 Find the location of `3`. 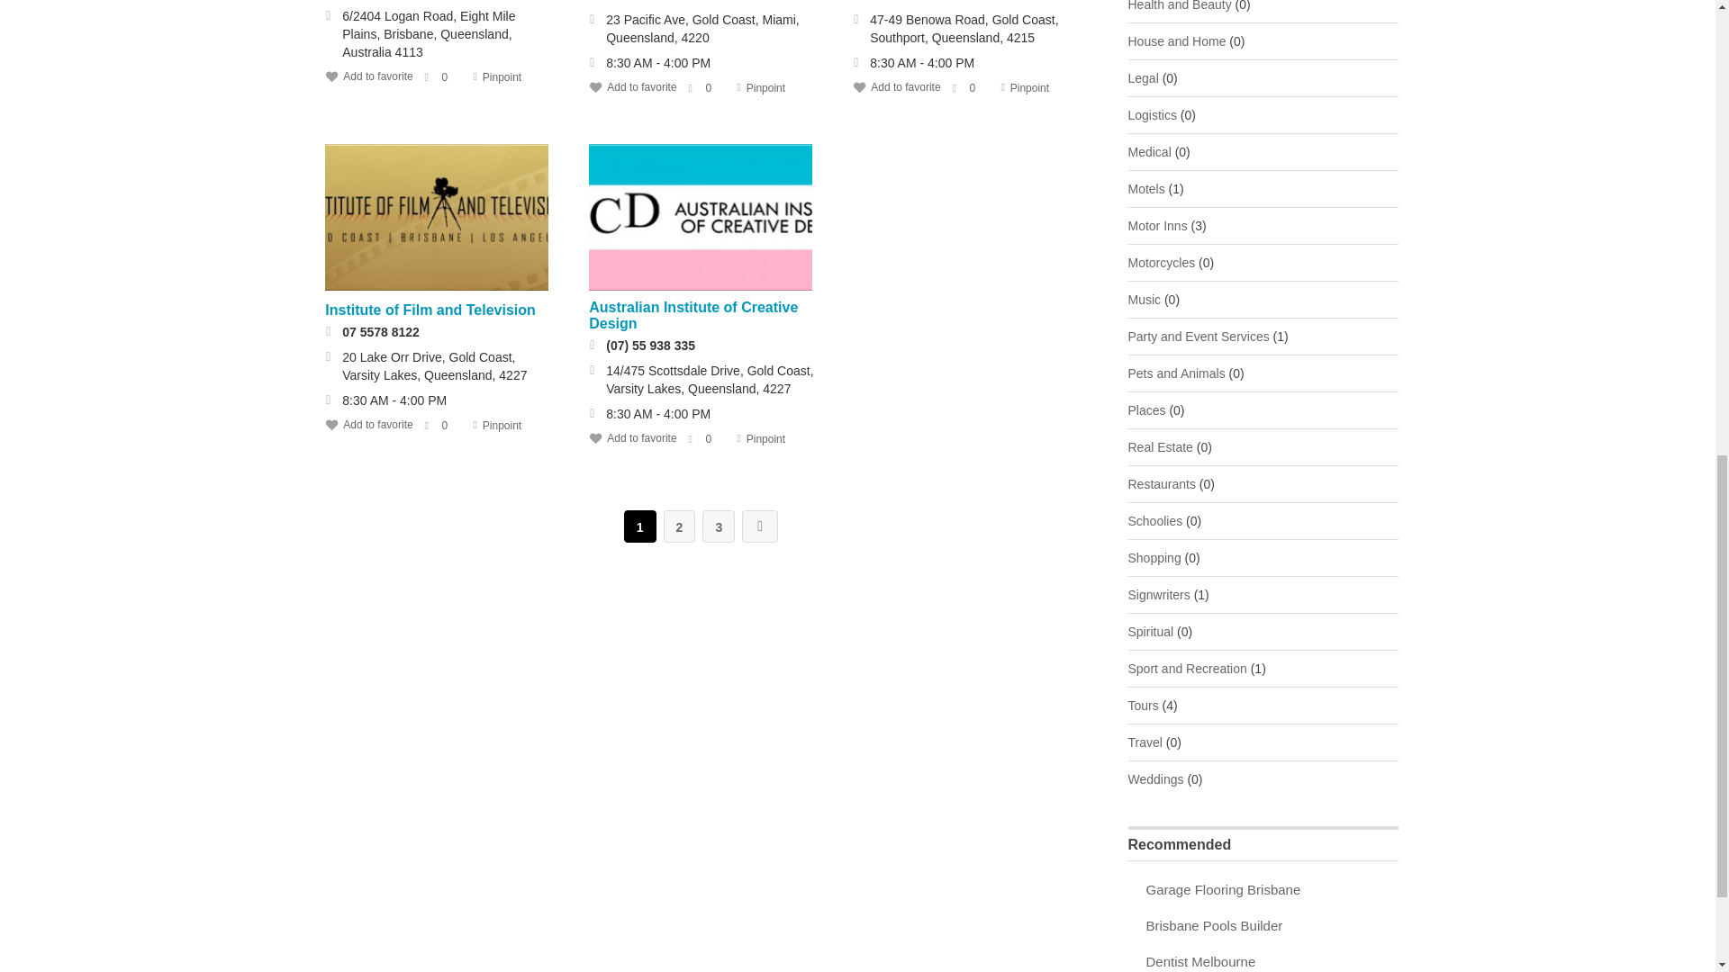

3 is located at coordinates (719, 526).